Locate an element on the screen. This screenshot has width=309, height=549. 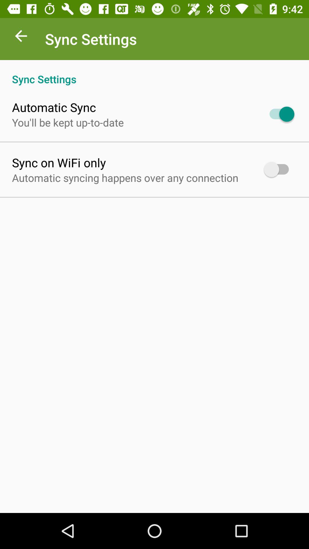
jump until the sync on wifi is located at coordinates (59, 162).